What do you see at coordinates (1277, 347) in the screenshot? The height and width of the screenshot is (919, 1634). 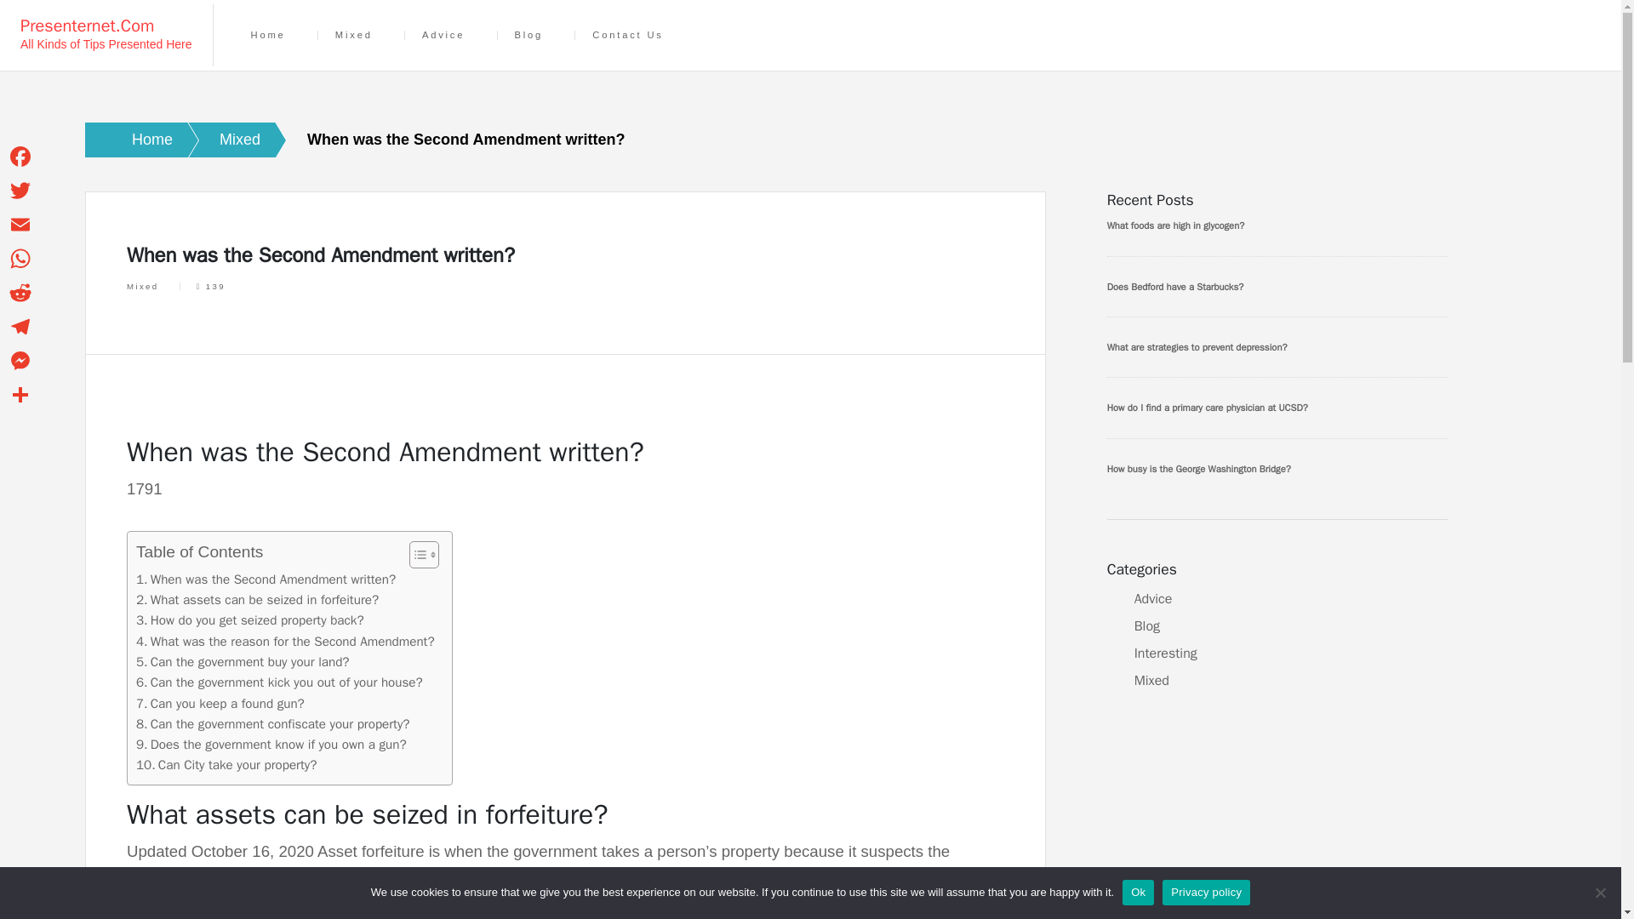 I see `What are strategies to prevent depression?` at bounding box center [1277, 347].